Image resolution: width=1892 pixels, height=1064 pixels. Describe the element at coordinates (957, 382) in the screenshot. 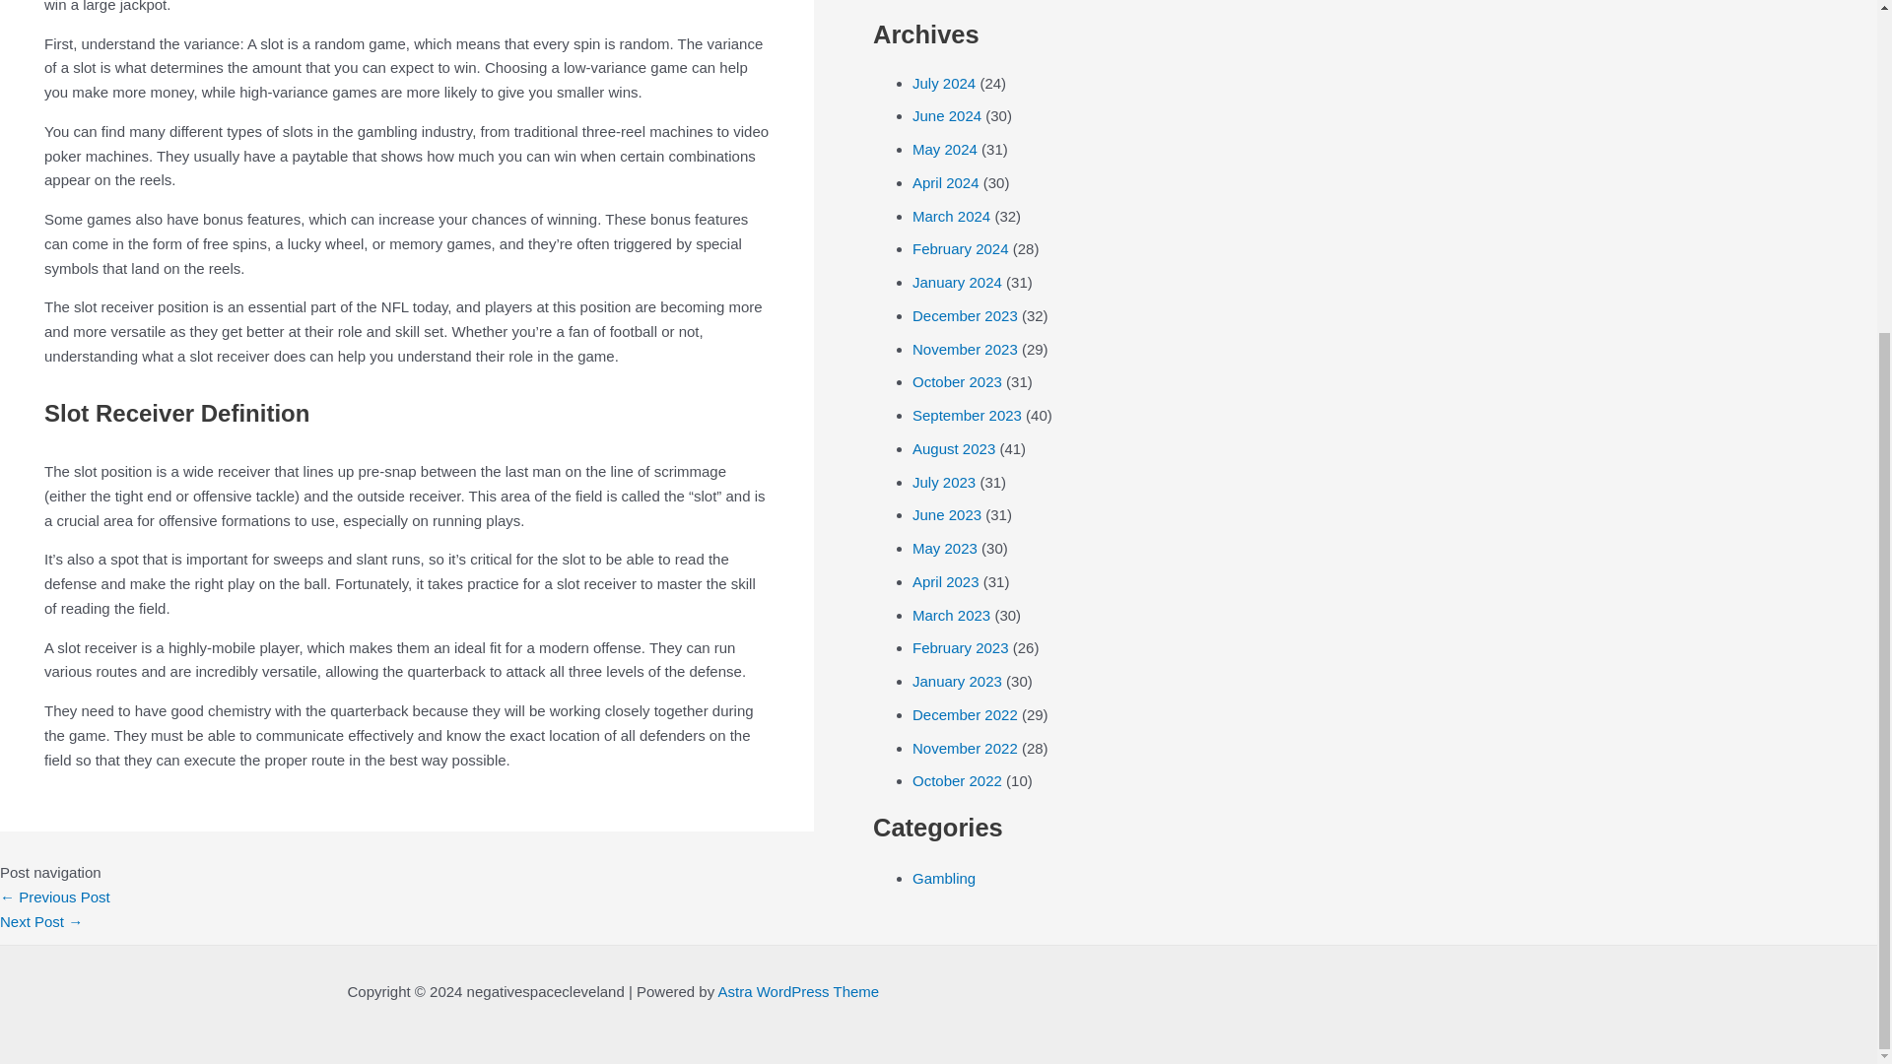

I see `October 2023` at that location.